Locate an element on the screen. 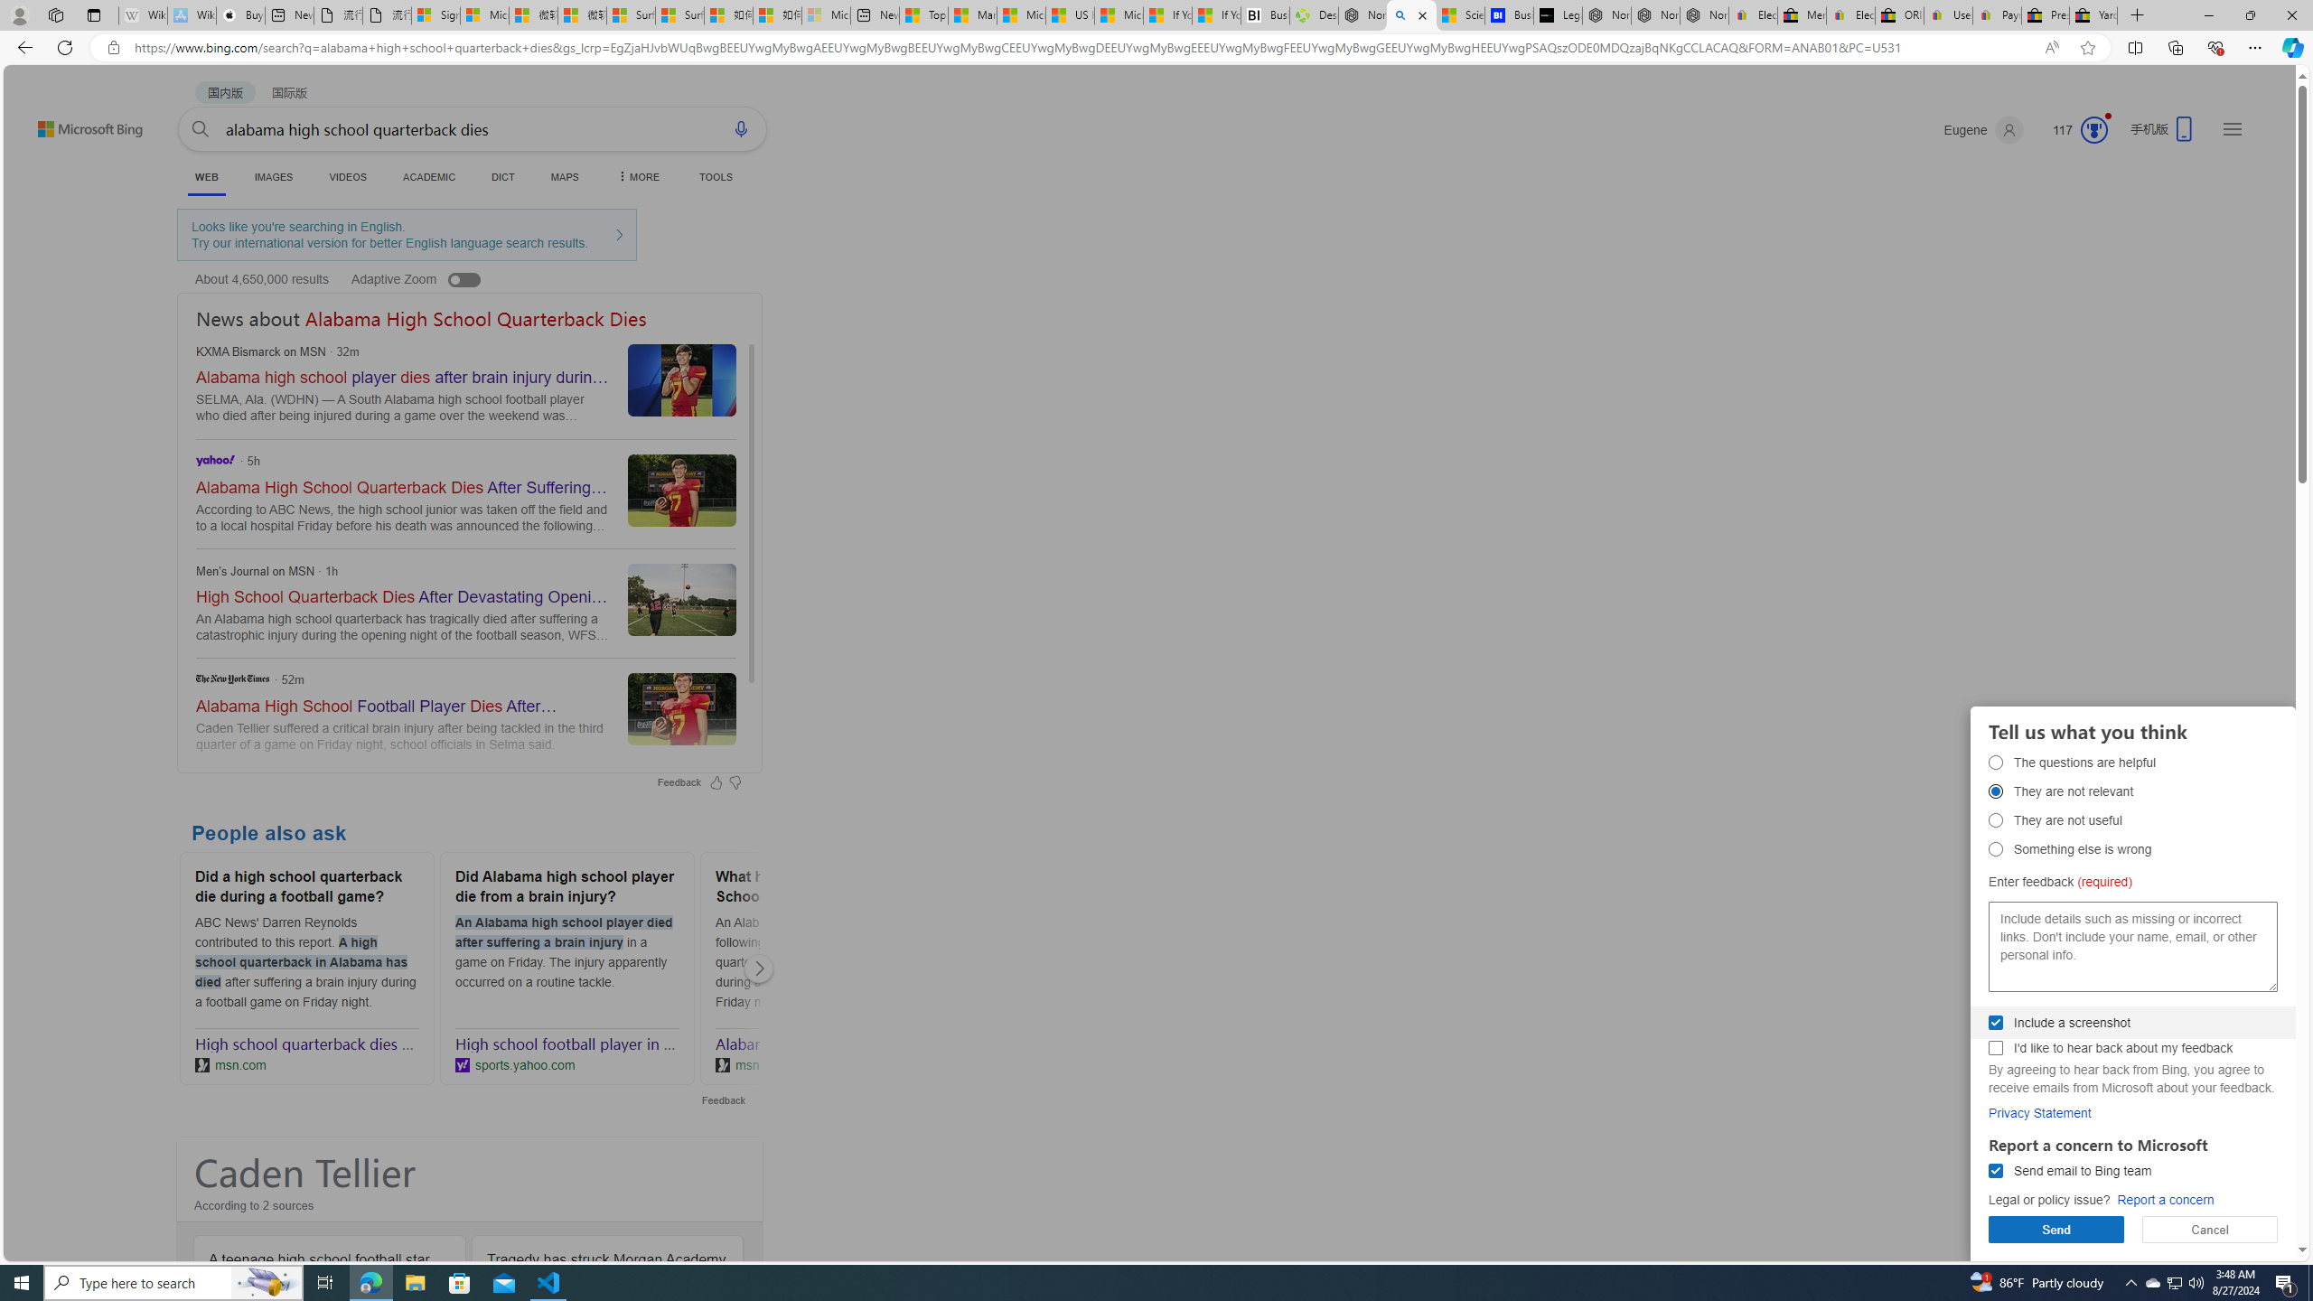 This screenshot has width=2313, height=1301. The questions are helpful The questions are helpful is located at coordinates (1995, 763).